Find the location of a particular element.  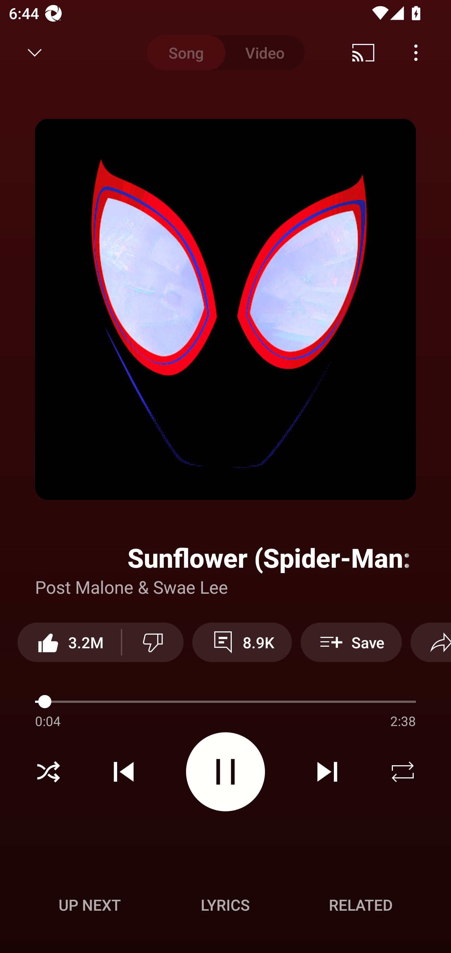

Pause video is located at coordinates (225, 771).